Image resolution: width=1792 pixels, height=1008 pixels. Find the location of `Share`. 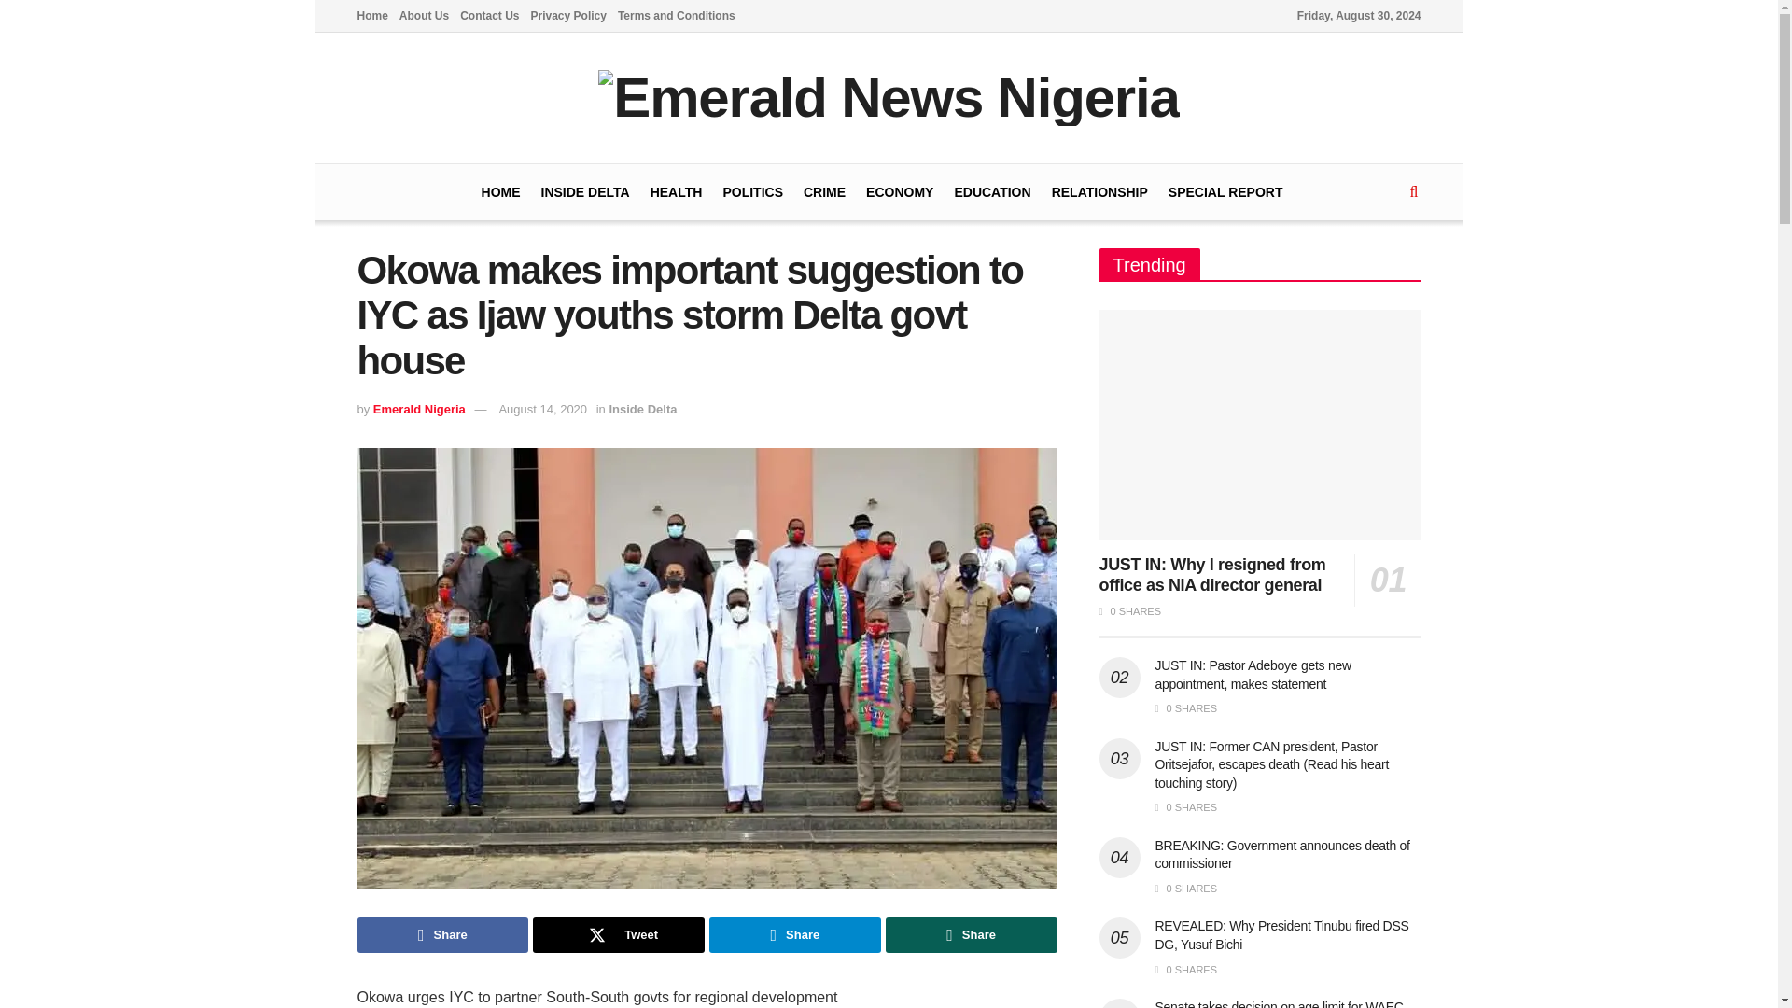

Share is located at coordinates (442, 934).